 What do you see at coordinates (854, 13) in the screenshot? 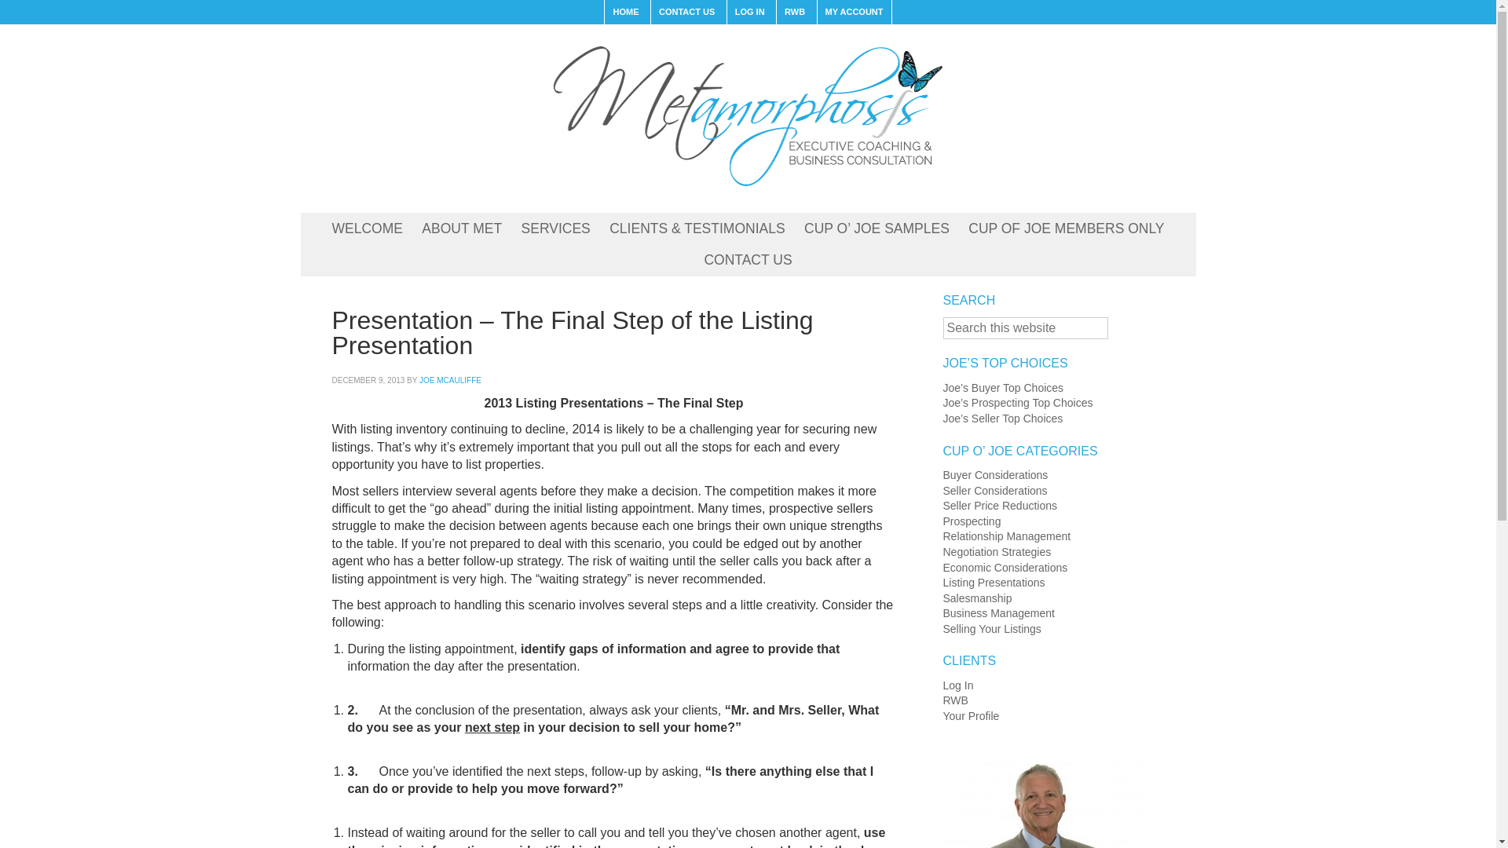
I see `MY ACCOUNT` at bounding box center [854, 13].